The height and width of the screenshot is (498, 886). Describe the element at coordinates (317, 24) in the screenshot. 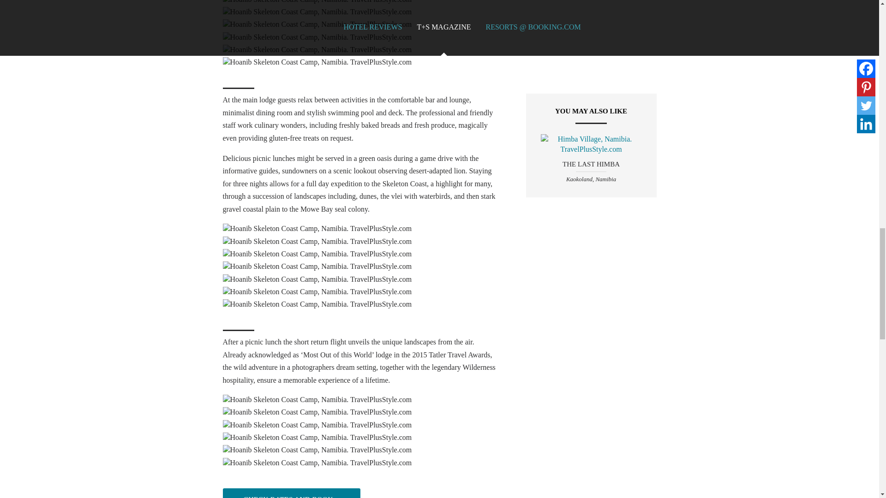

I see `Hoanib Skeleton Coast Camp, Namibia. TravelPlusStyle.com` at that location.